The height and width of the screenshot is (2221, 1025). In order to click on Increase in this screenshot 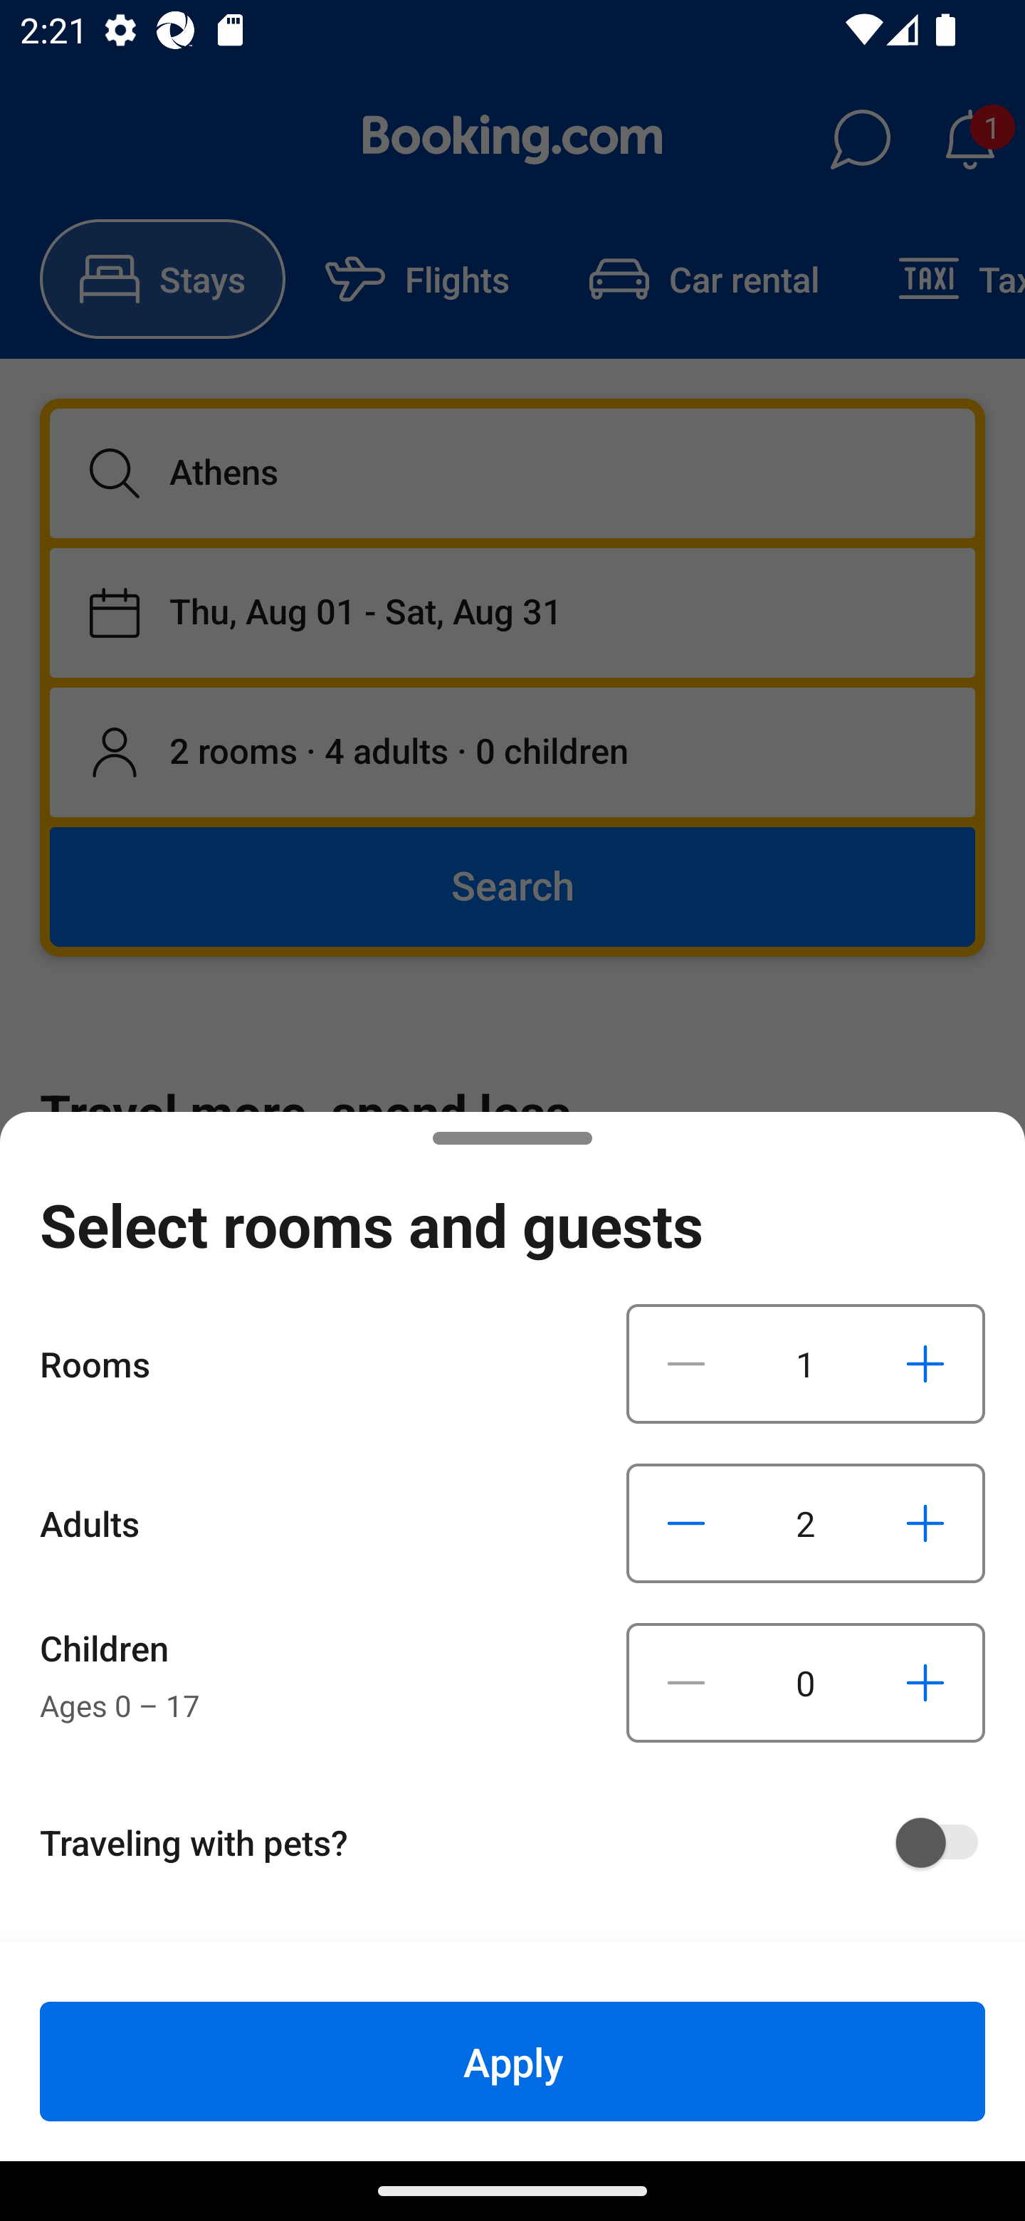, I will do `click(925, 1523)`.